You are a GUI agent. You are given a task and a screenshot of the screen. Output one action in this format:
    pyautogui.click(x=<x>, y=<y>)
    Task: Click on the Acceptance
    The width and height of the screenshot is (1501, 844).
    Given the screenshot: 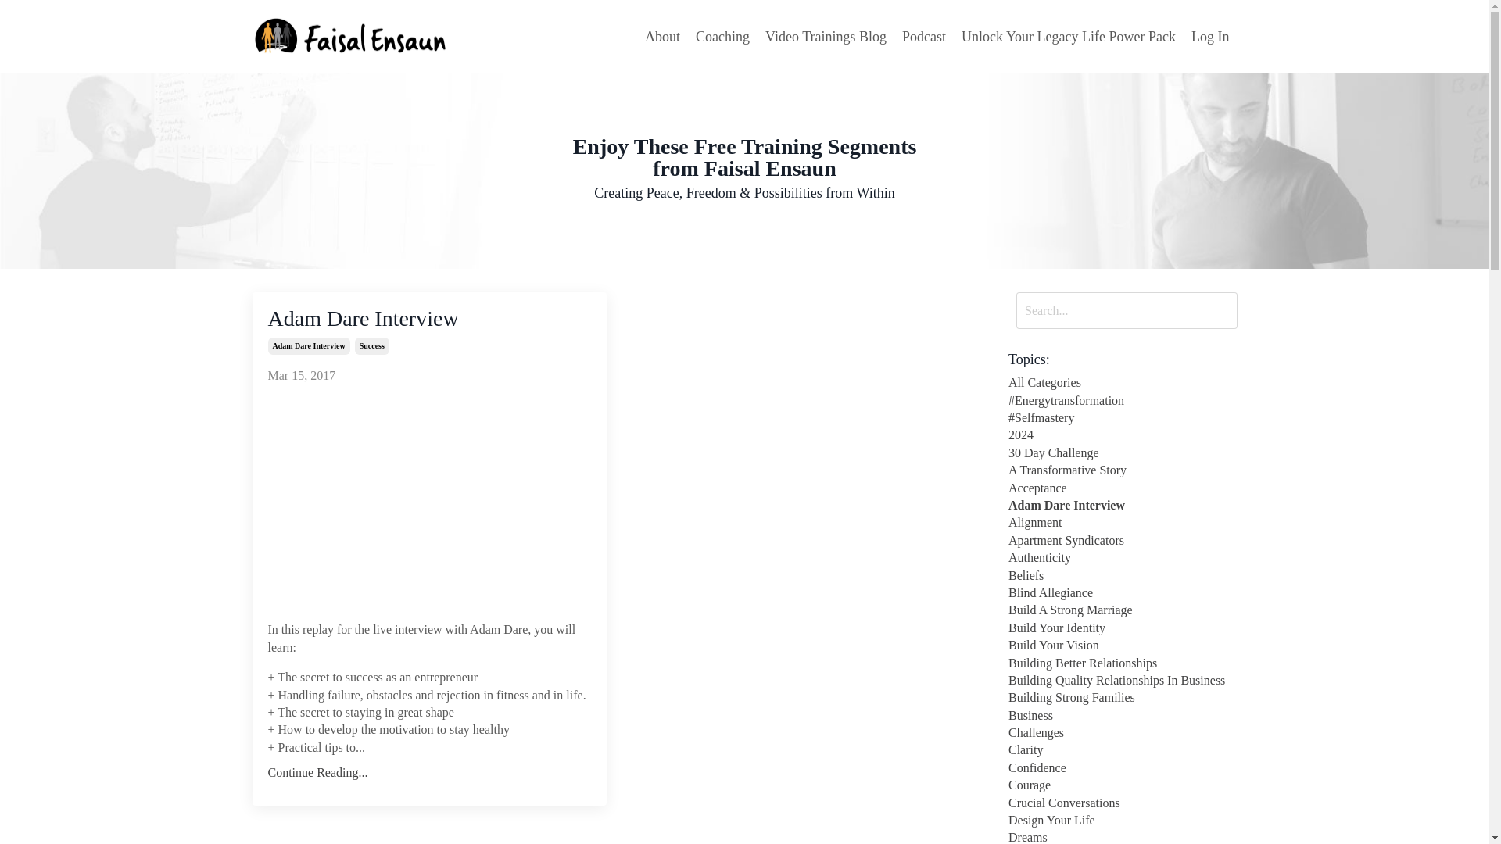 What is the action you would take?
    pyautogui.click(x=1123, y=488)
    